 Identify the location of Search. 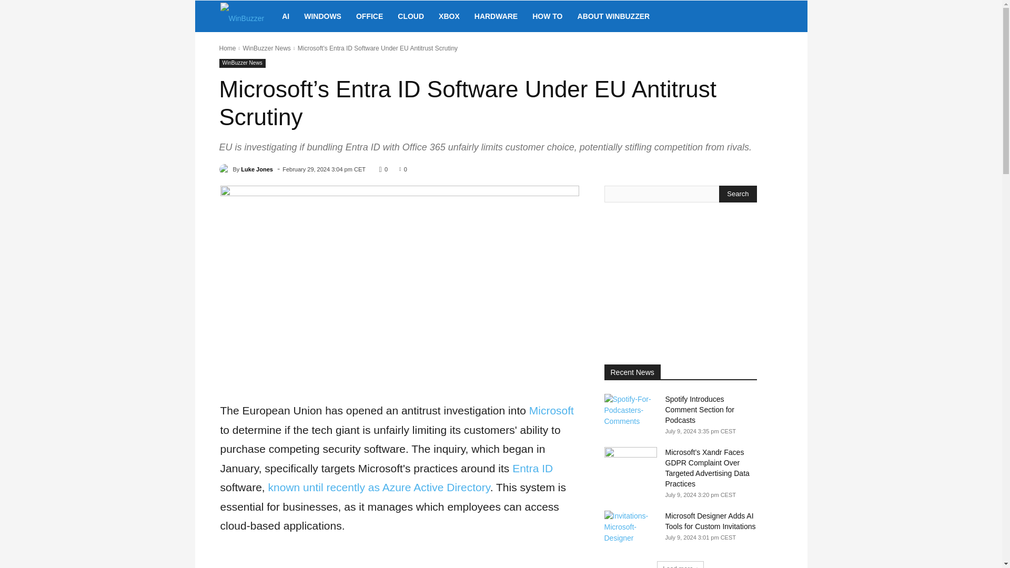
(738, 194).